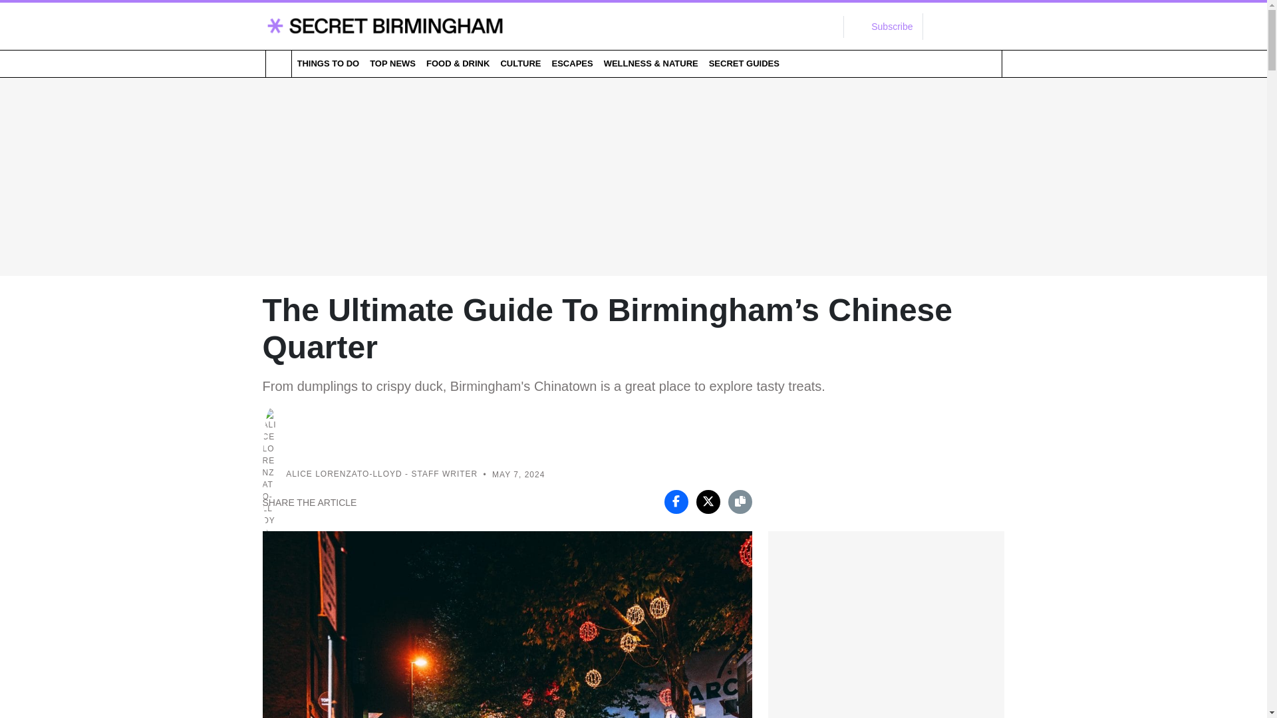  I want to click on ESCAPES, so click(572, 63).